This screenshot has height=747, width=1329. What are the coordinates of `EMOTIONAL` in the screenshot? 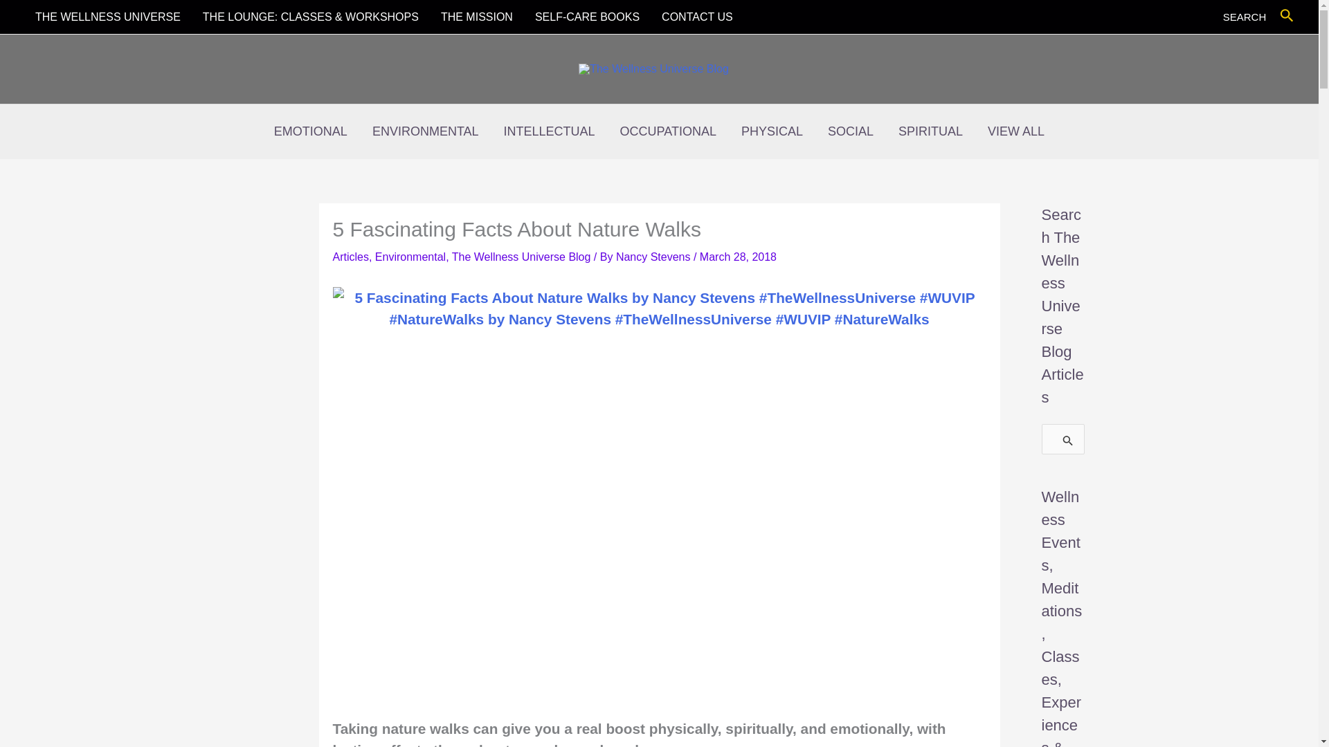 It's located at (311, 131).